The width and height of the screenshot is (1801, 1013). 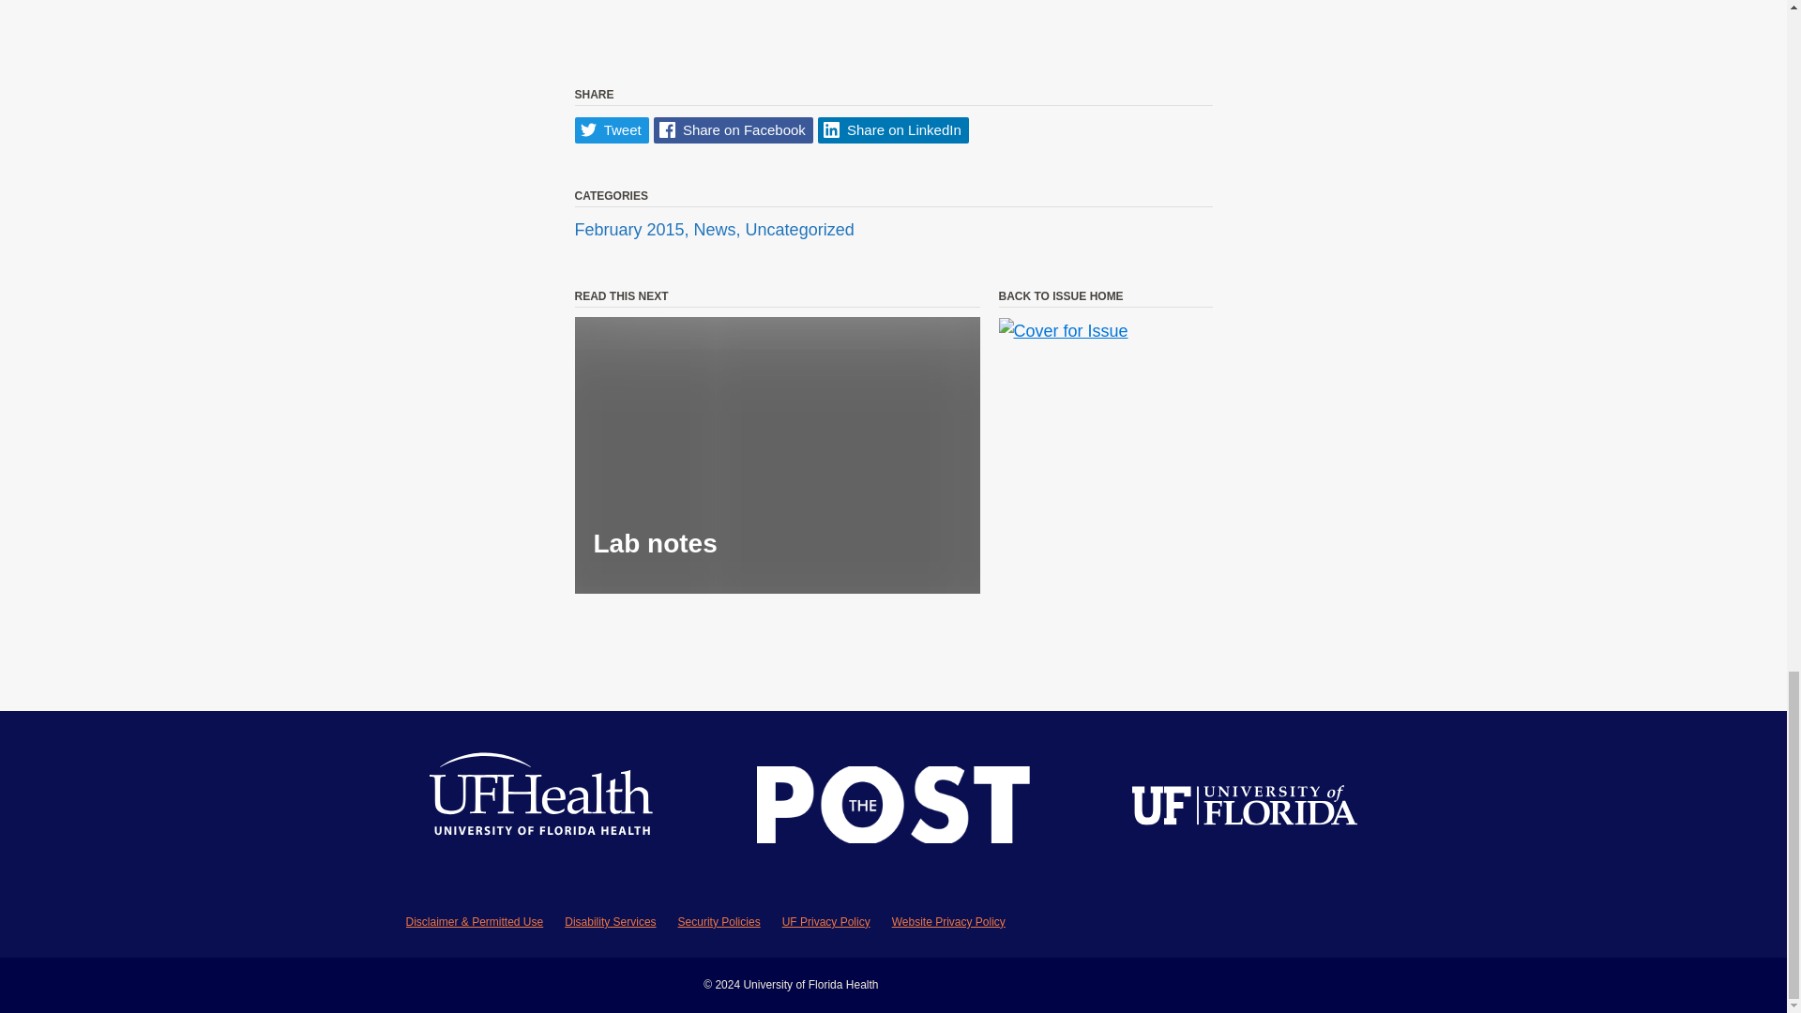 What do you see at coordinates (634, 231) in the screenshot?
I see `February 2015,` at bounding box center [634, 231].